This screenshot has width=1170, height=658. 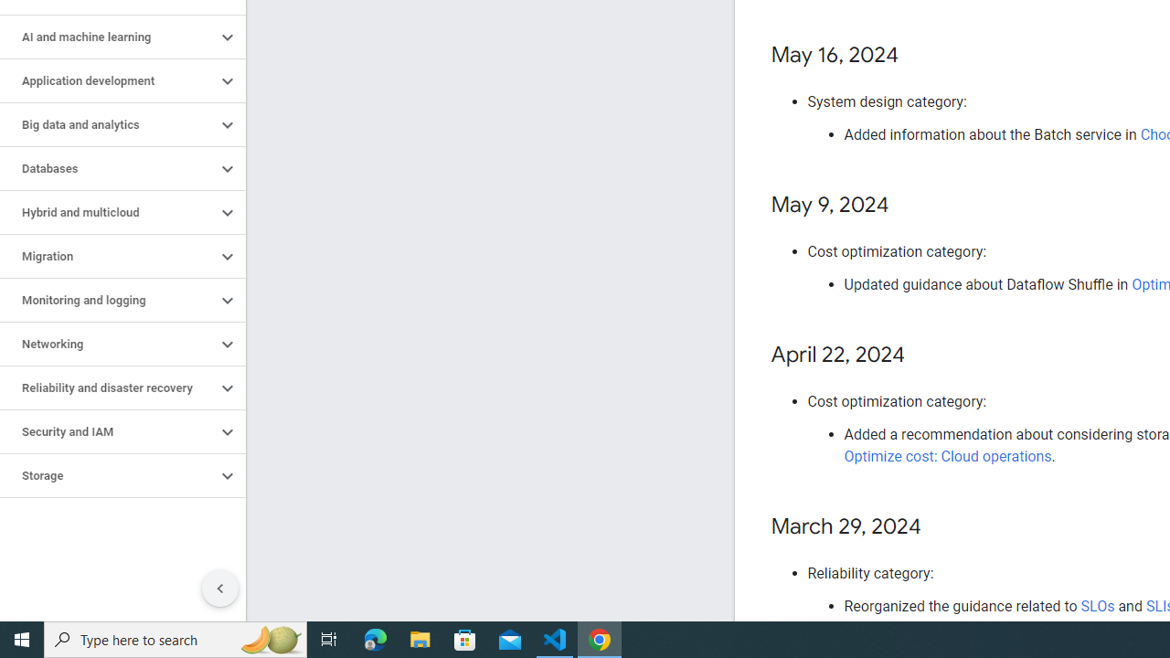 I want to click on Optimize cost: Cloud operations, so click(x=947, y=457).